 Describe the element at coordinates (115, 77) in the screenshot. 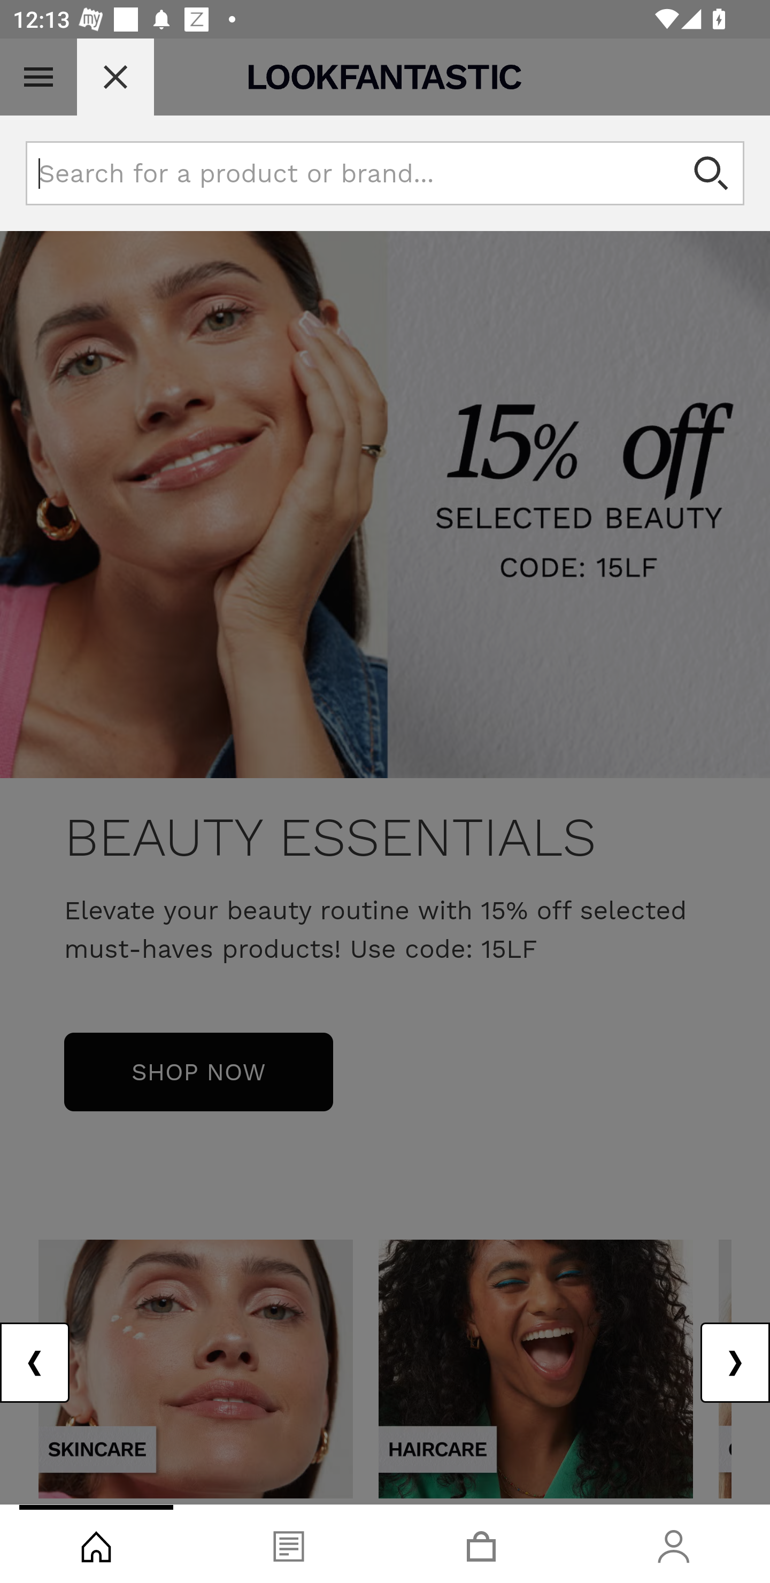

I see `Close search` at that location.